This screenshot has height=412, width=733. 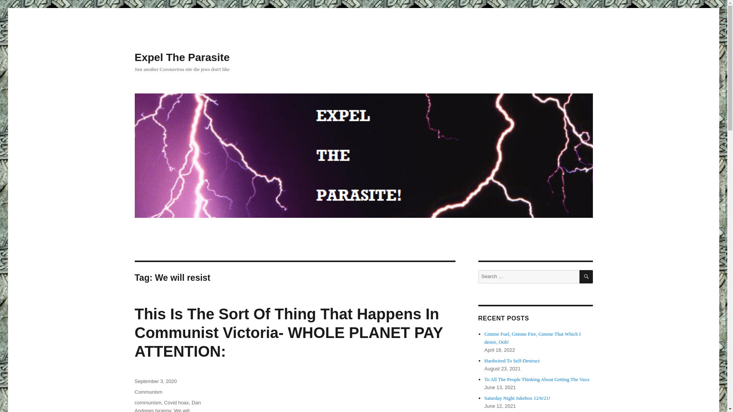 I want to click on Latest News From Fascist Melbourne, so click(x=341, y=394).